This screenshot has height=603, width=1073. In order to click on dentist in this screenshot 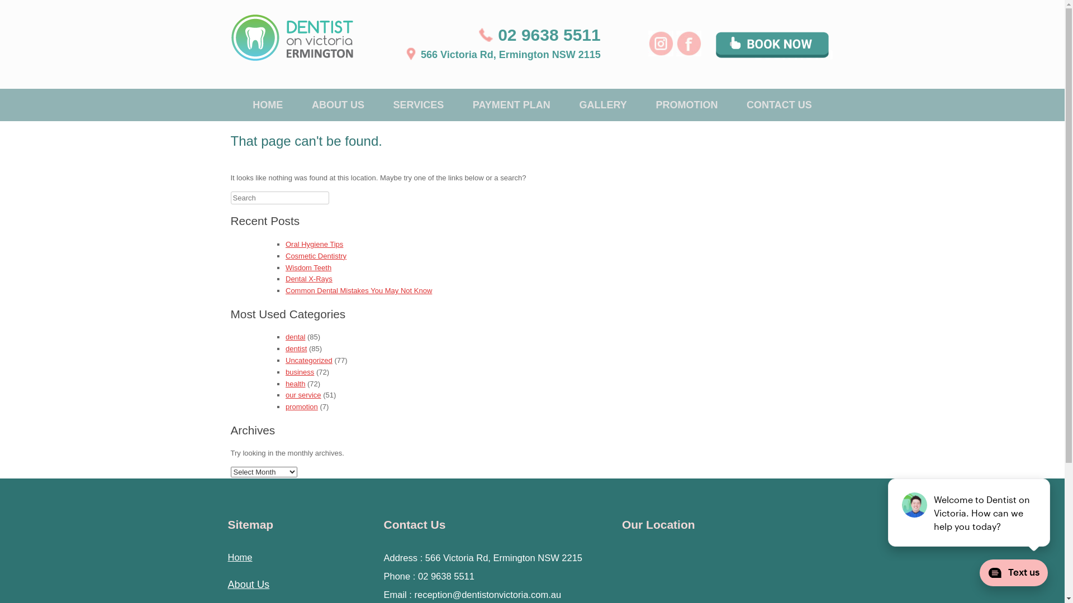, I will do `click(296, 348)`.